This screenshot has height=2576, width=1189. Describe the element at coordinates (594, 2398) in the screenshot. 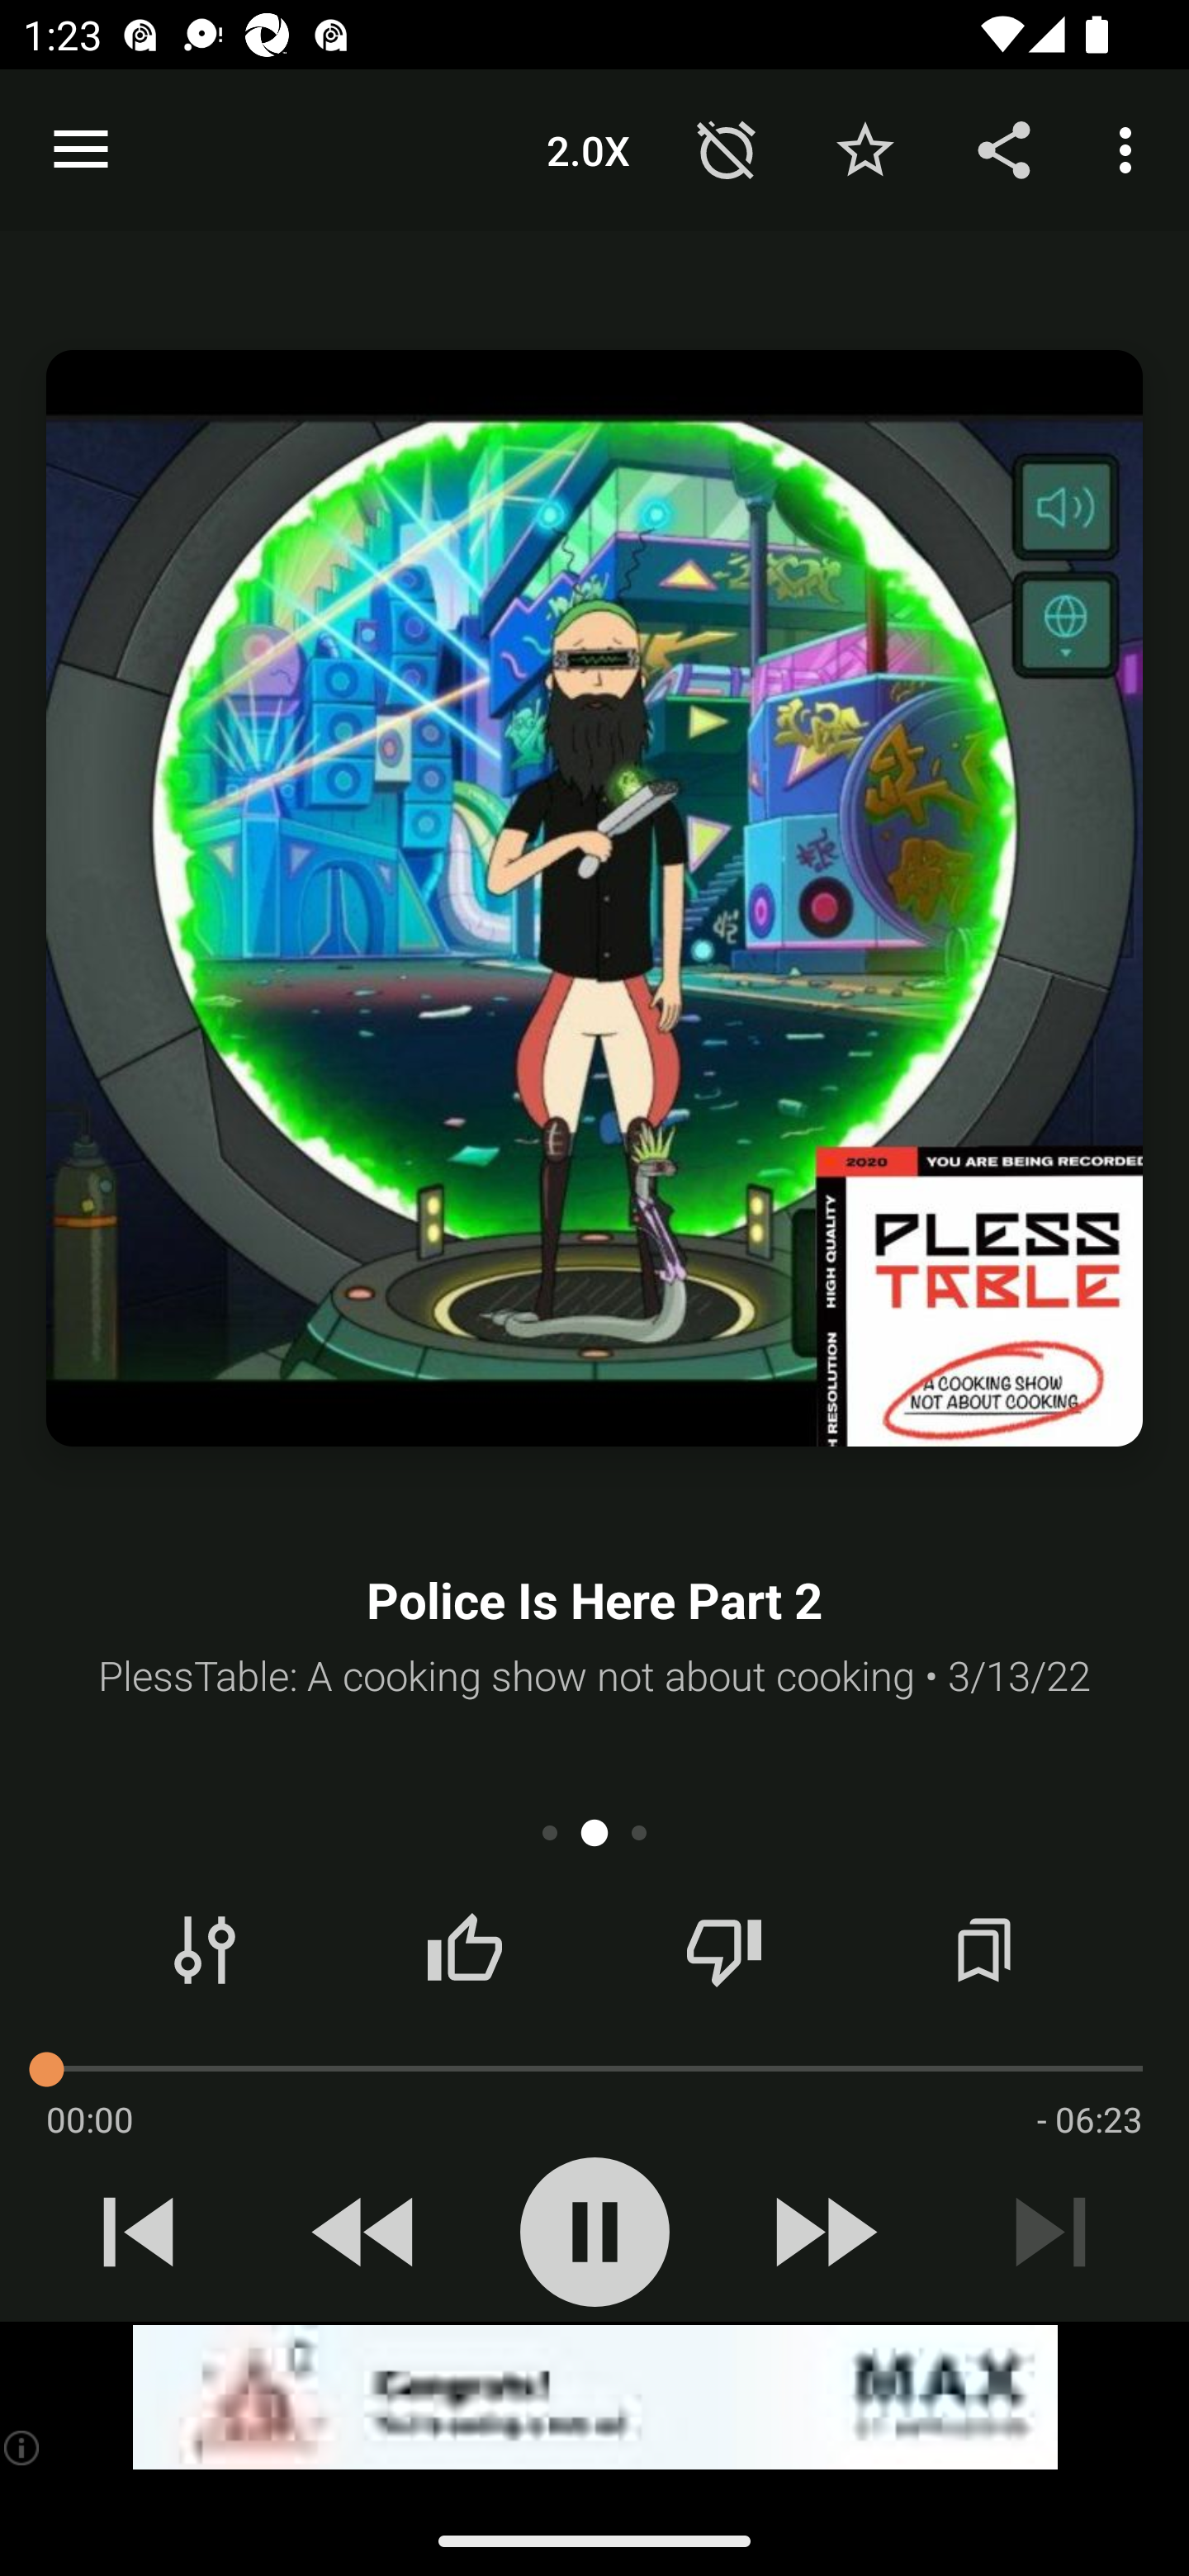

I see `app-monetization` at that location.